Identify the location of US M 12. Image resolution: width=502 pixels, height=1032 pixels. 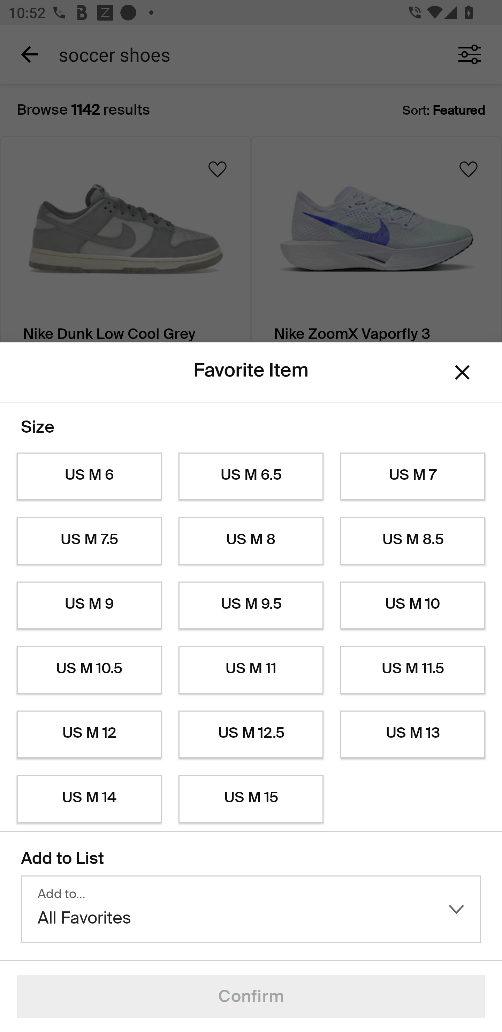
(89, 735).